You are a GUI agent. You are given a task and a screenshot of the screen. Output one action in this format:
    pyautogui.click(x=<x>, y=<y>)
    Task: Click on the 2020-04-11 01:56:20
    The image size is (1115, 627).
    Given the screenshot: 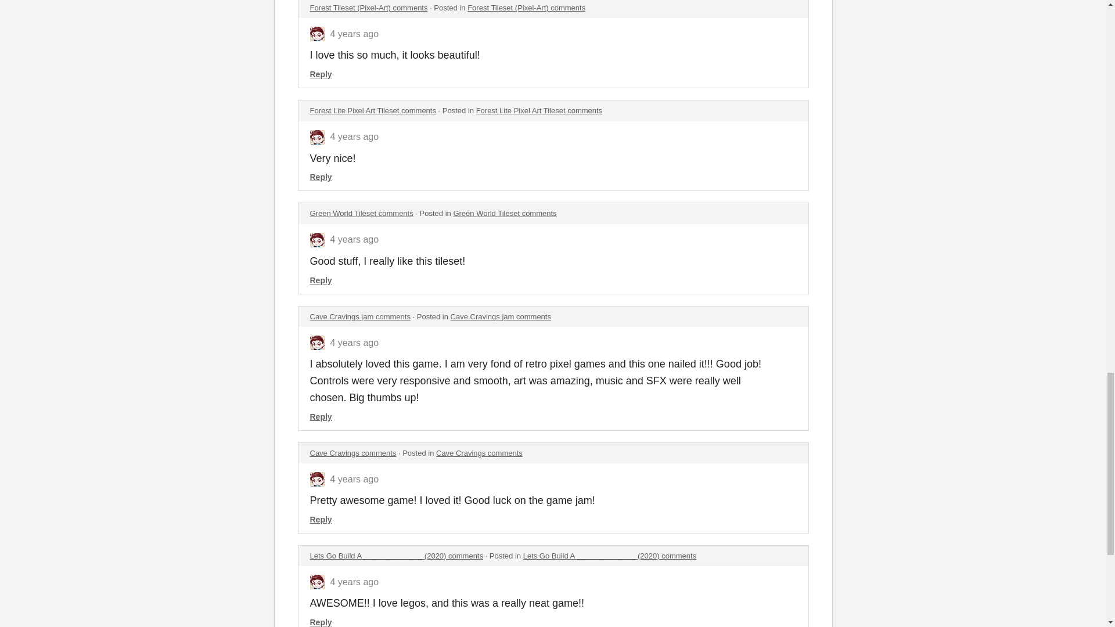 What is the action you would take?
    pyautogui.click(x=354, y=136)
    